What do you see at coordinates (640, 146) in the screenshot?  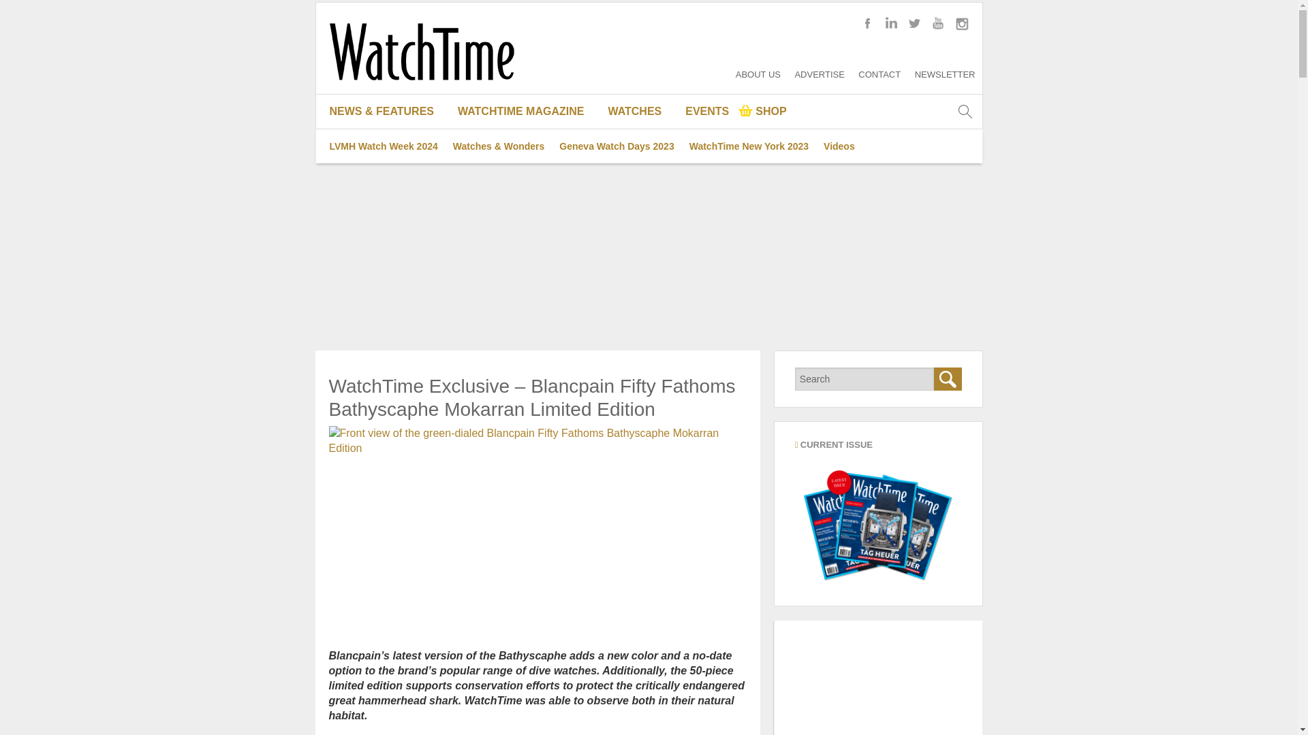 I see `POPULAR WATCH BRANDS` at bounding box center [640, 146].